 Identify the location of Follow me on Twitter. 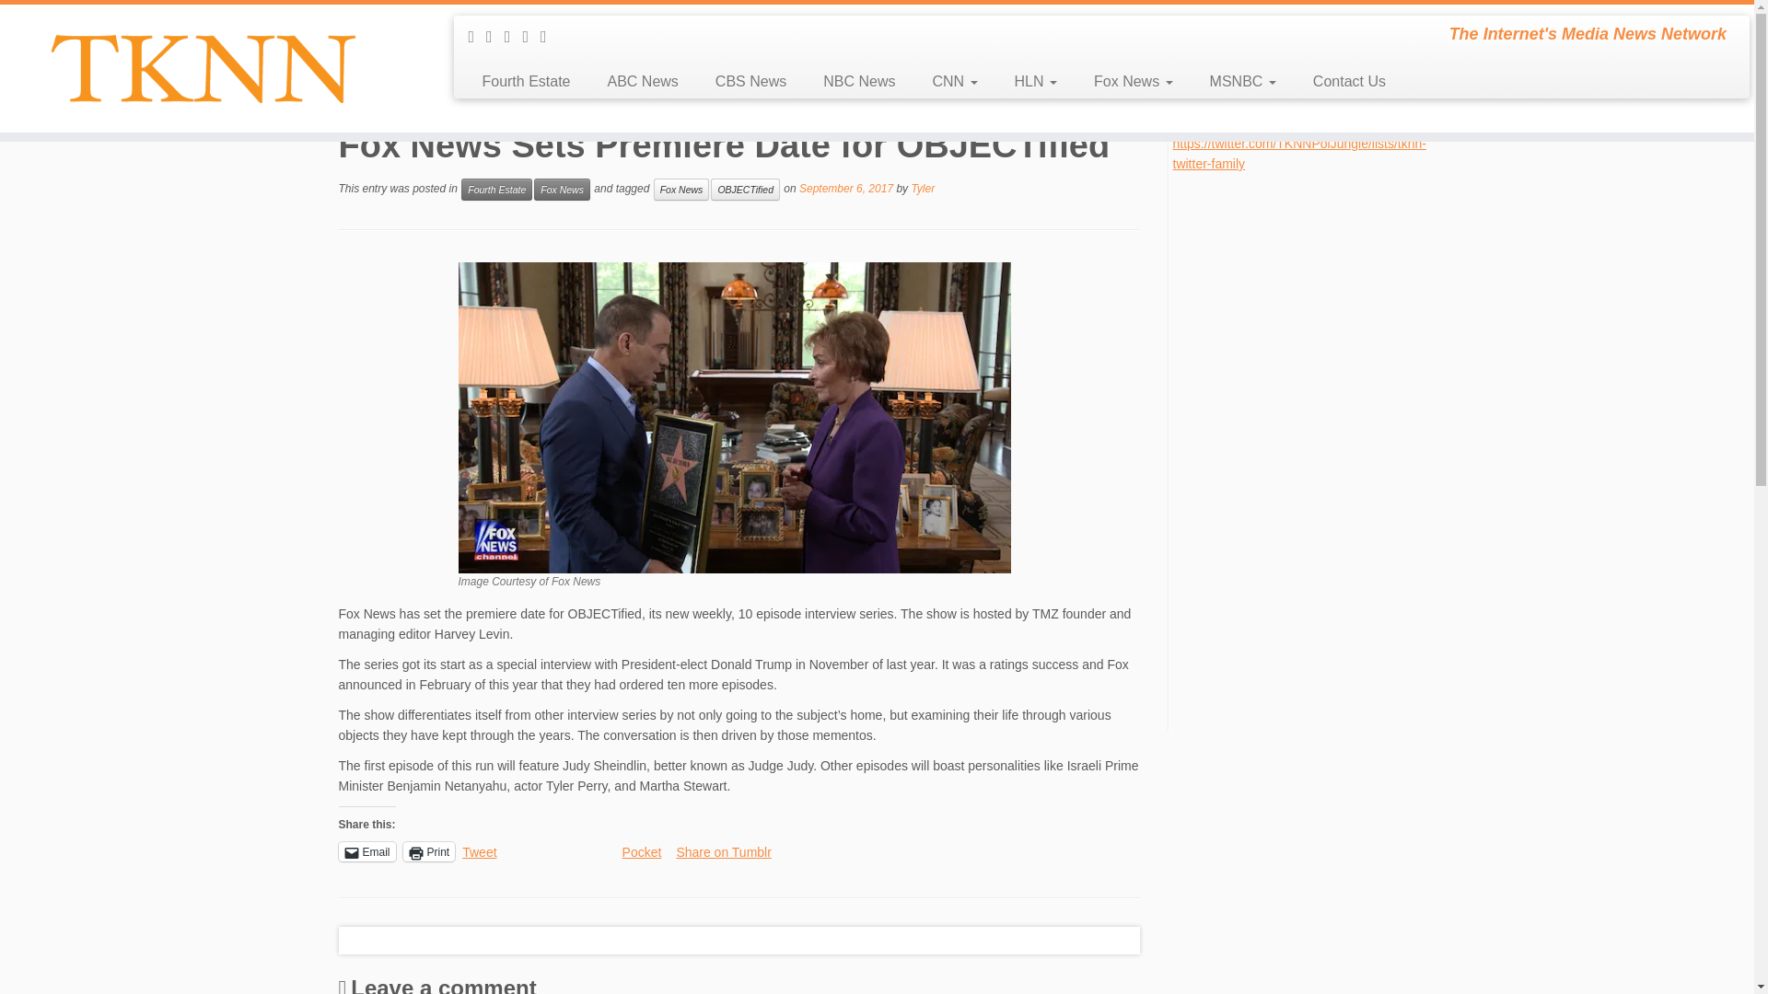
(514, 37).